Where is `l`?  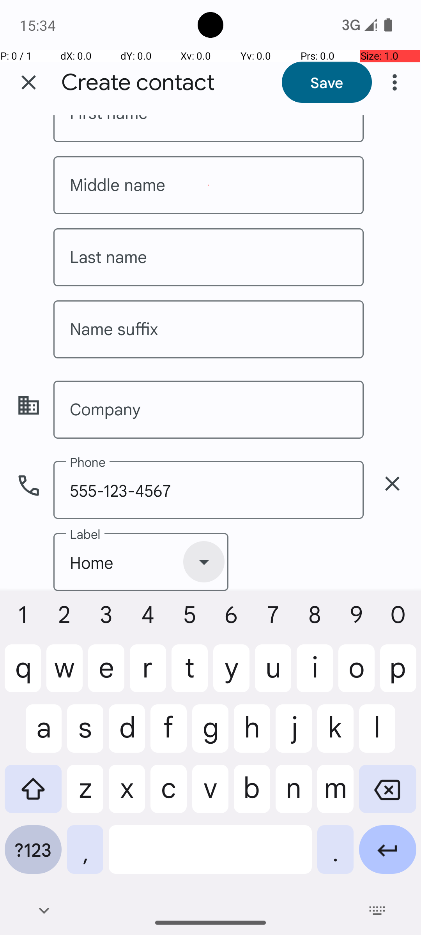
l is located at coordinates (387, 735).